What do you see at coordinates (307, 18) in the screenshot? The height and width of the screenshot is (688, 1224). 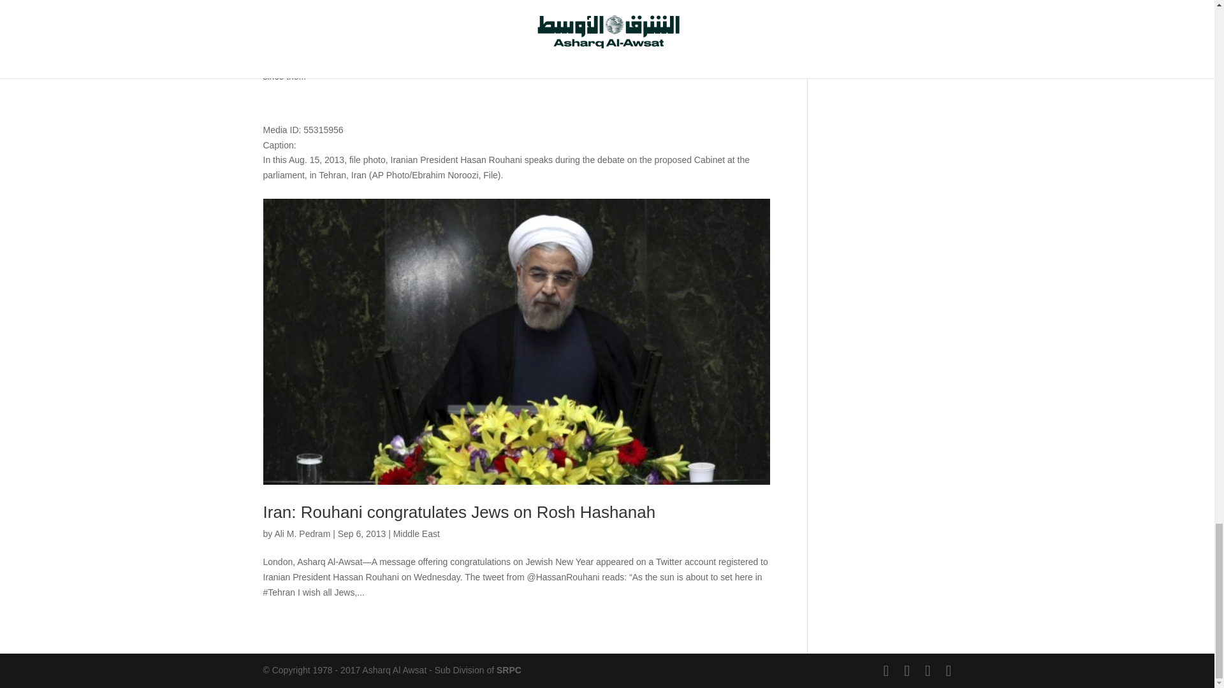 I see `Posts by Shireen Qabbani` at bounding box center [307, 18].